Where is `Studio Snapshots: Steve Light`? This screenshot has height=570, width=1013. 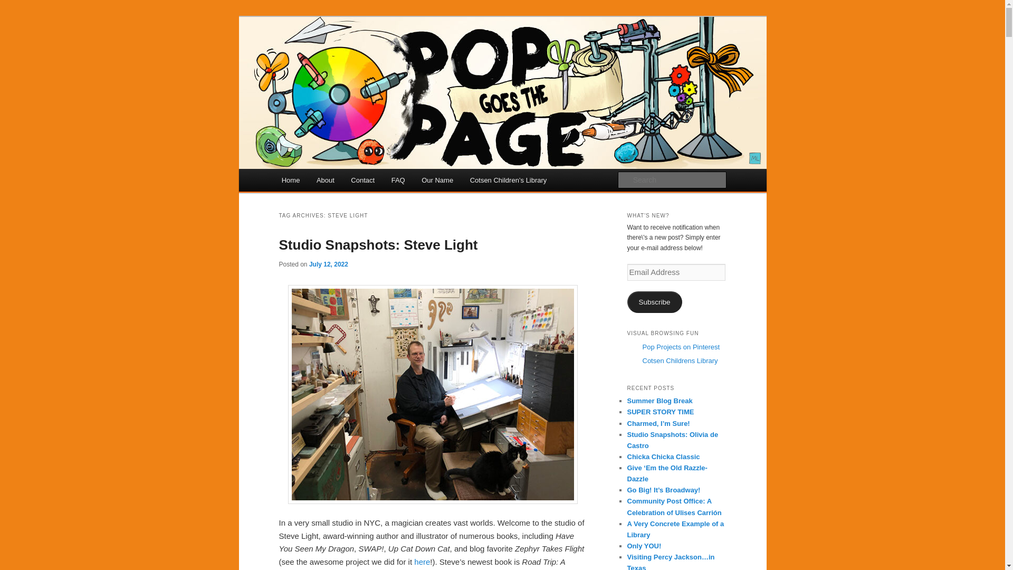 Studio Snapshots: Steve Light is located at coordinates (378, 245).